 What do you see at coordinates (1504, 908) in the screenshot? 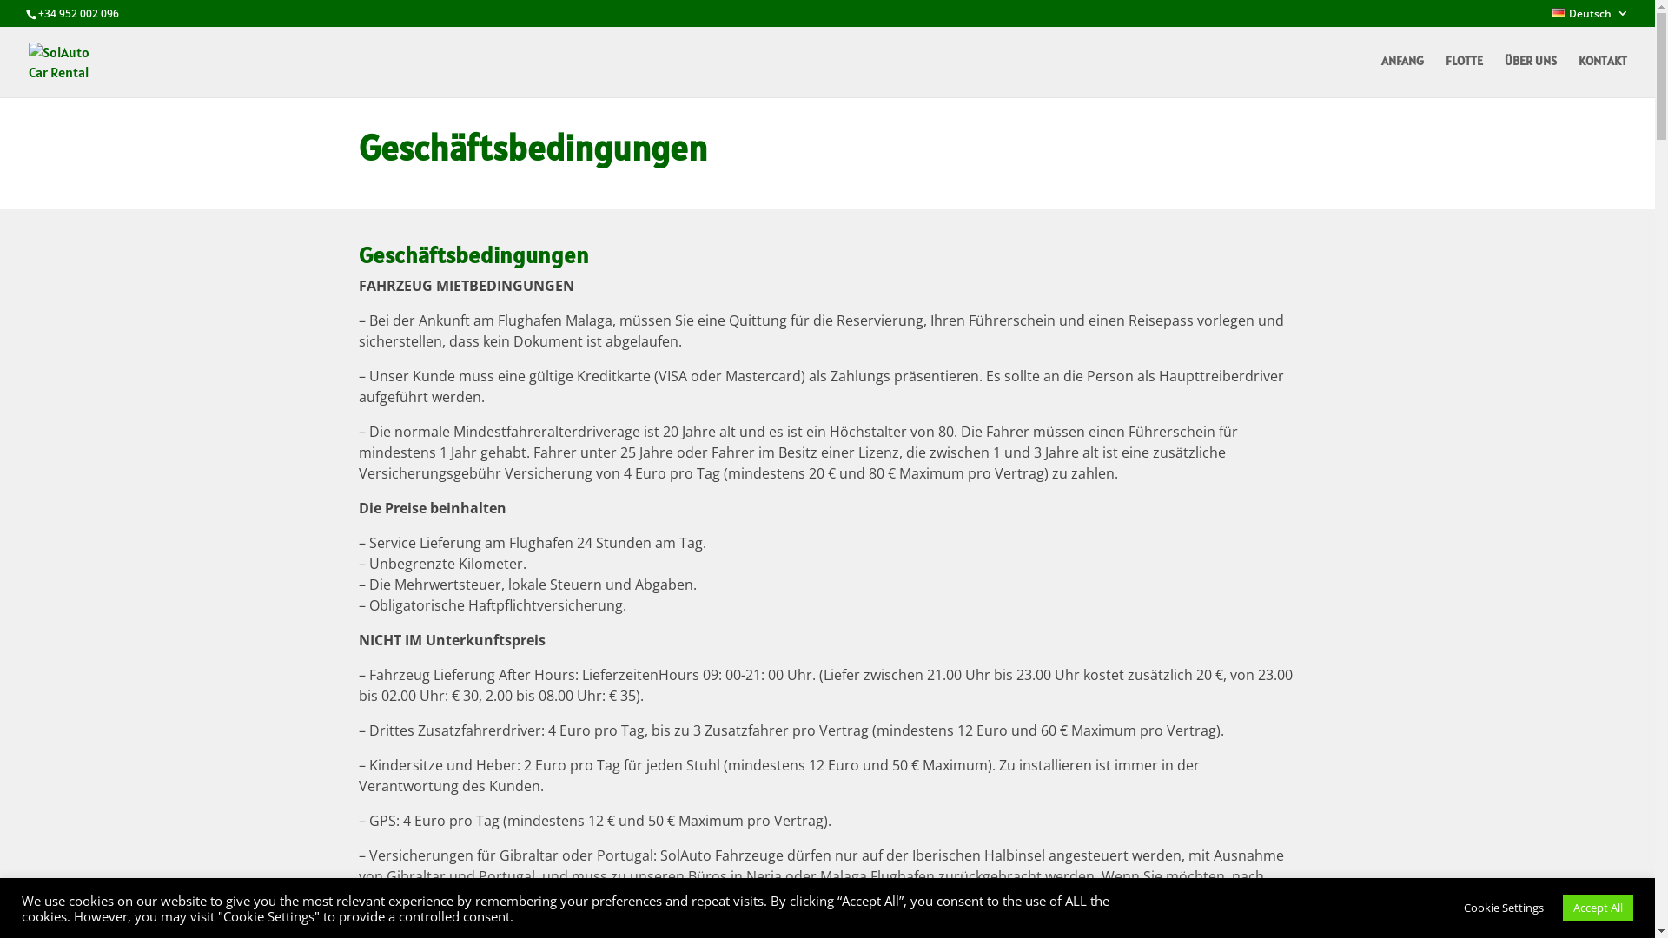
I see `Cookie Settings` at bounding box center [1504, 908].